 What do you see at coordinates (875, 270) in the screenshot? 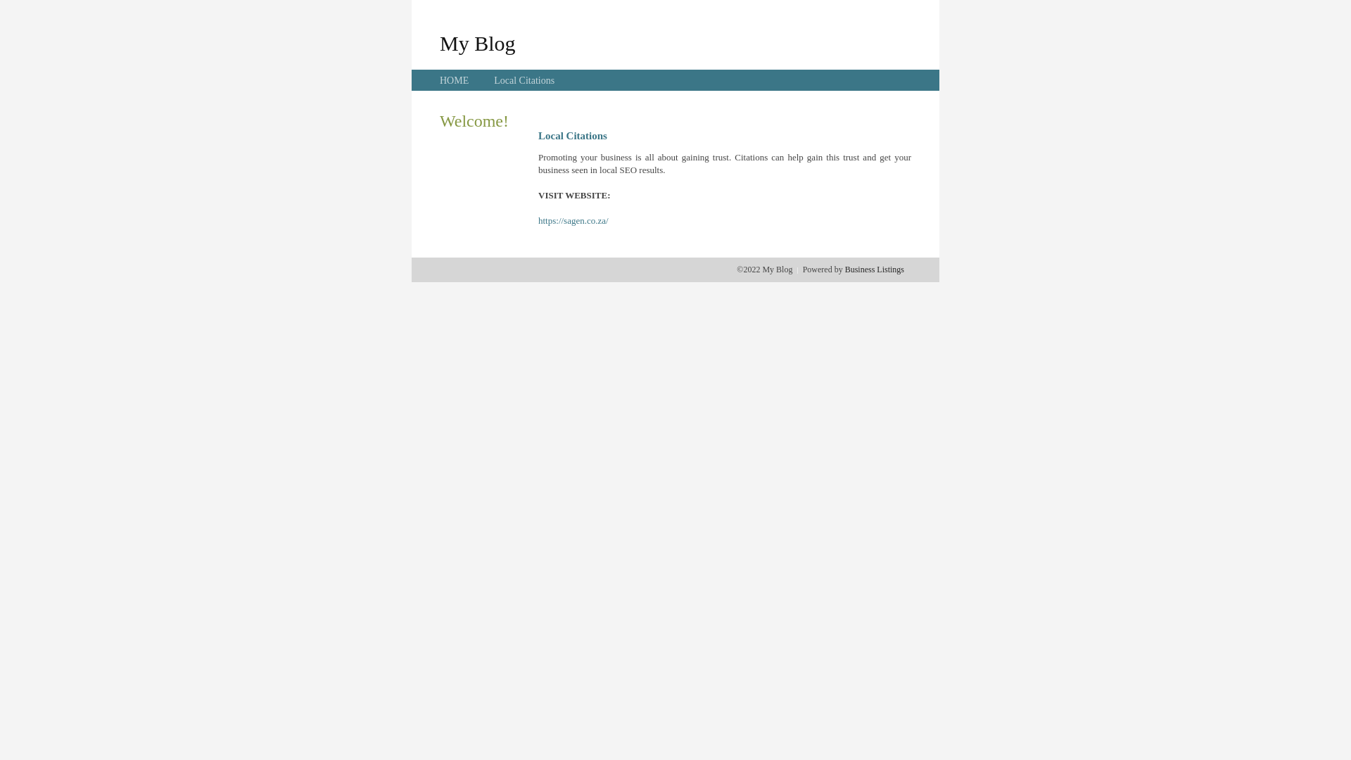
I see `Business Listings` at bounding box center [875, 270].